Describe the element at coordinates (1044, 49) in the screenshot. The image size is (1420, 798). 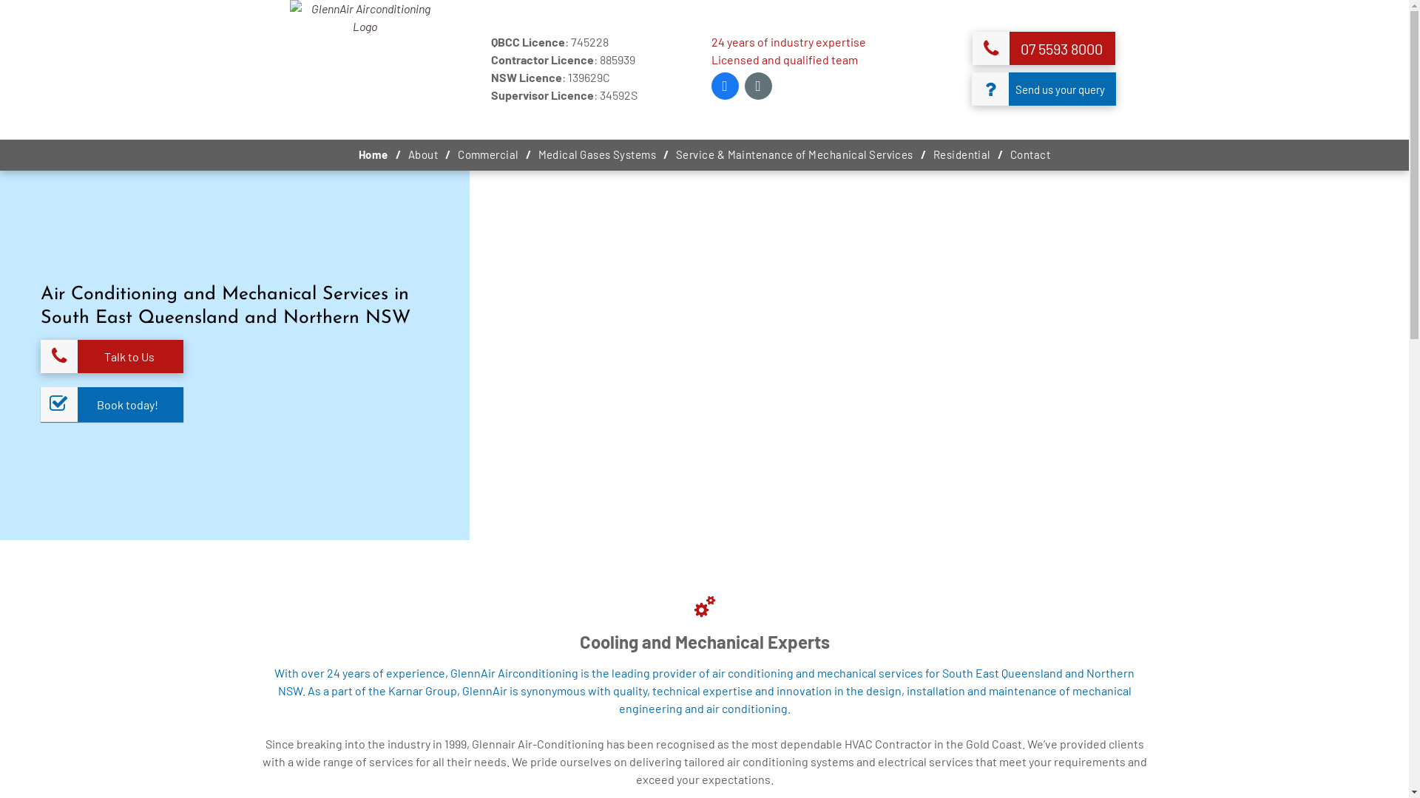
I see `07 5593 8000` at that location.